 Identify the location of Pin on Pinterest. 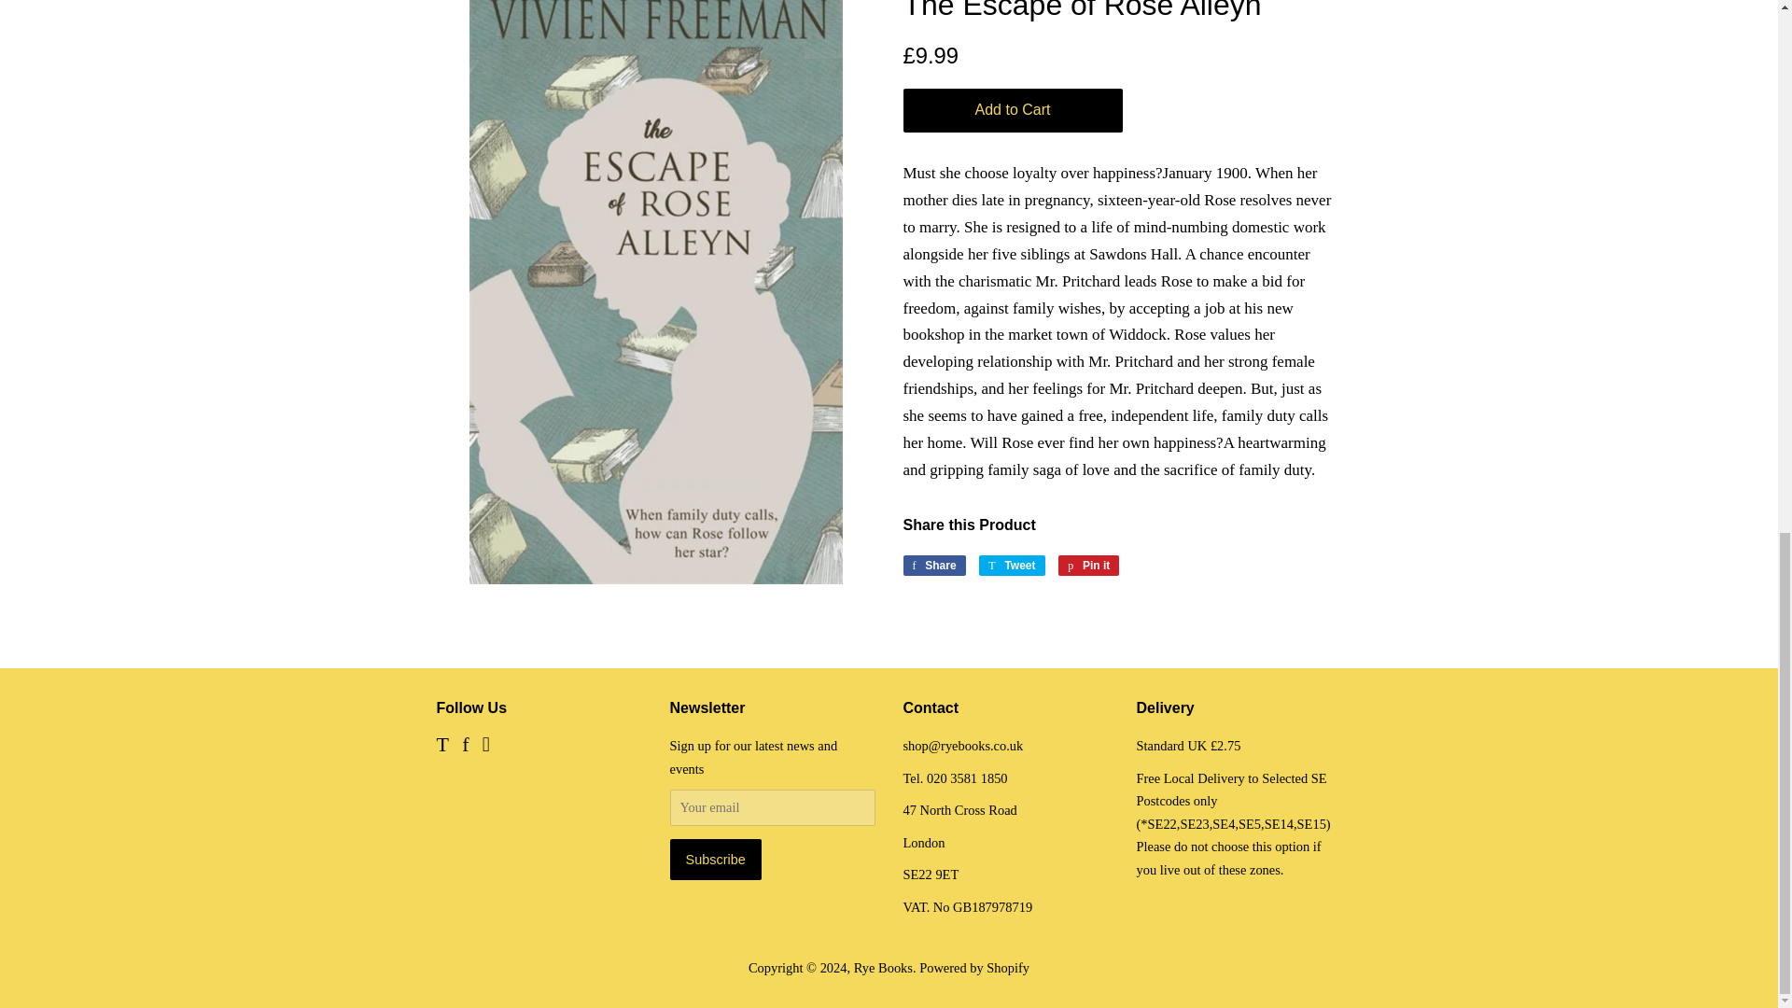
(1088, 566).